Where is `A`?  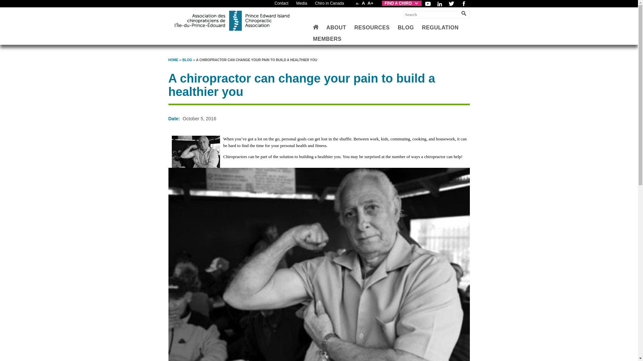
A is located at coordinates (363, 3).